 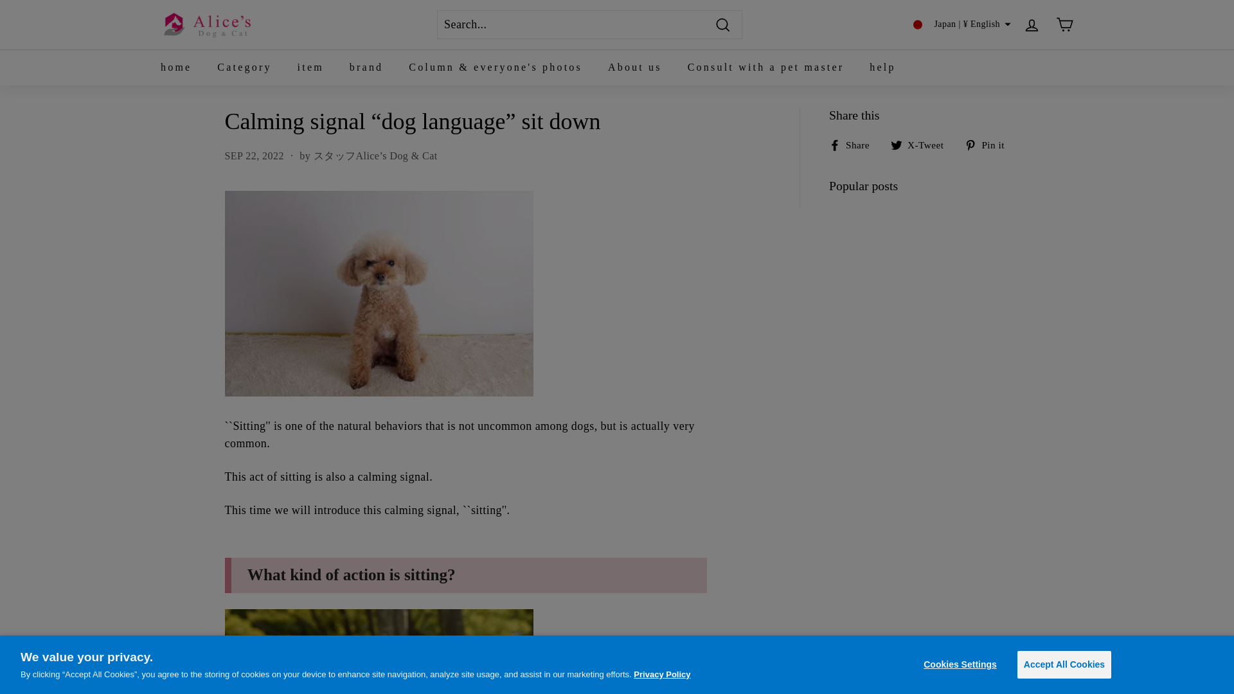 What do you see at coordinates (854, 144) in the screenshot?
I see `Share on Facebook` at bounding box center [854, 144].